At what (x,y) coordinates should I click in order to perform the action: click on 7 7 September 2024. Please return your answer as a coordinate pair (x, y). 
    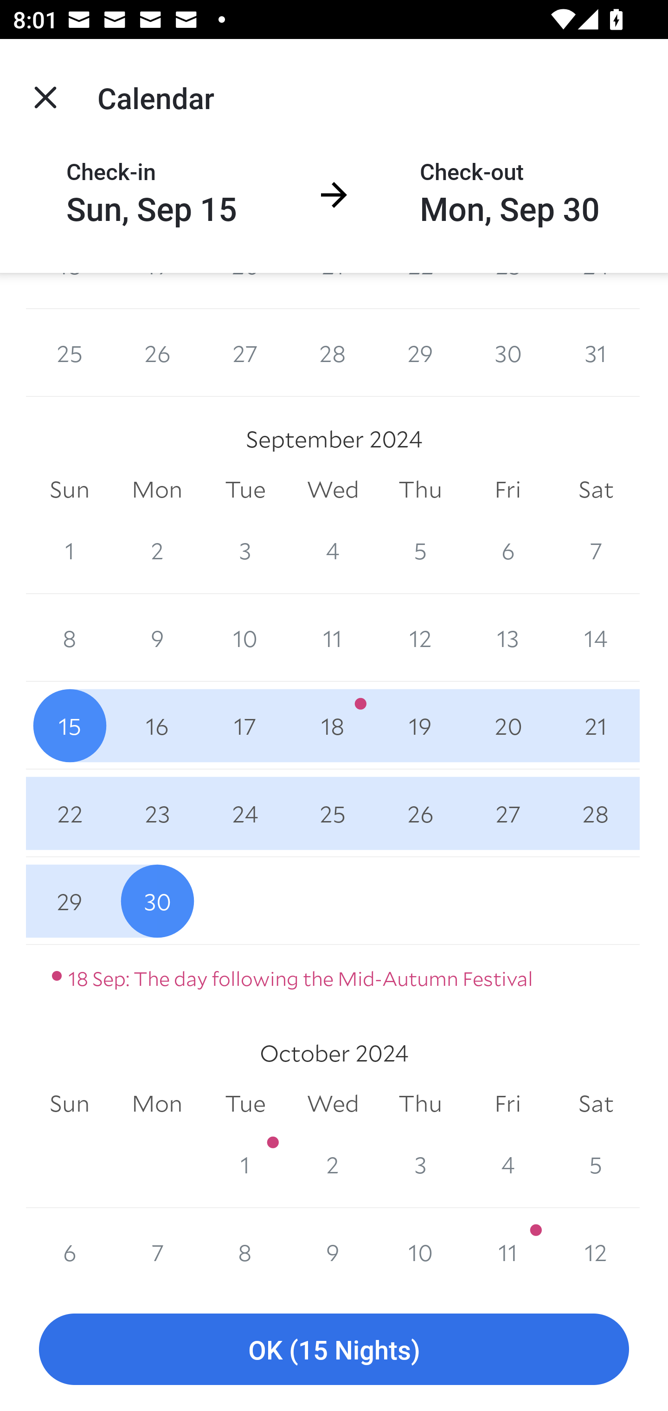
    Looking at the image, I should click on (596, 550).